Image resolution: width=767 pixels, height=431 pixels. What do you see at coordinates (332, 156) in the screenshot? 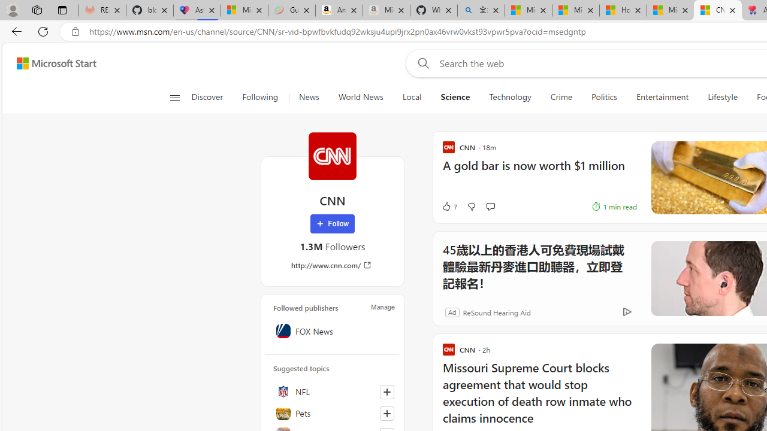
I see `CNN` at bounding box center [332, 156].